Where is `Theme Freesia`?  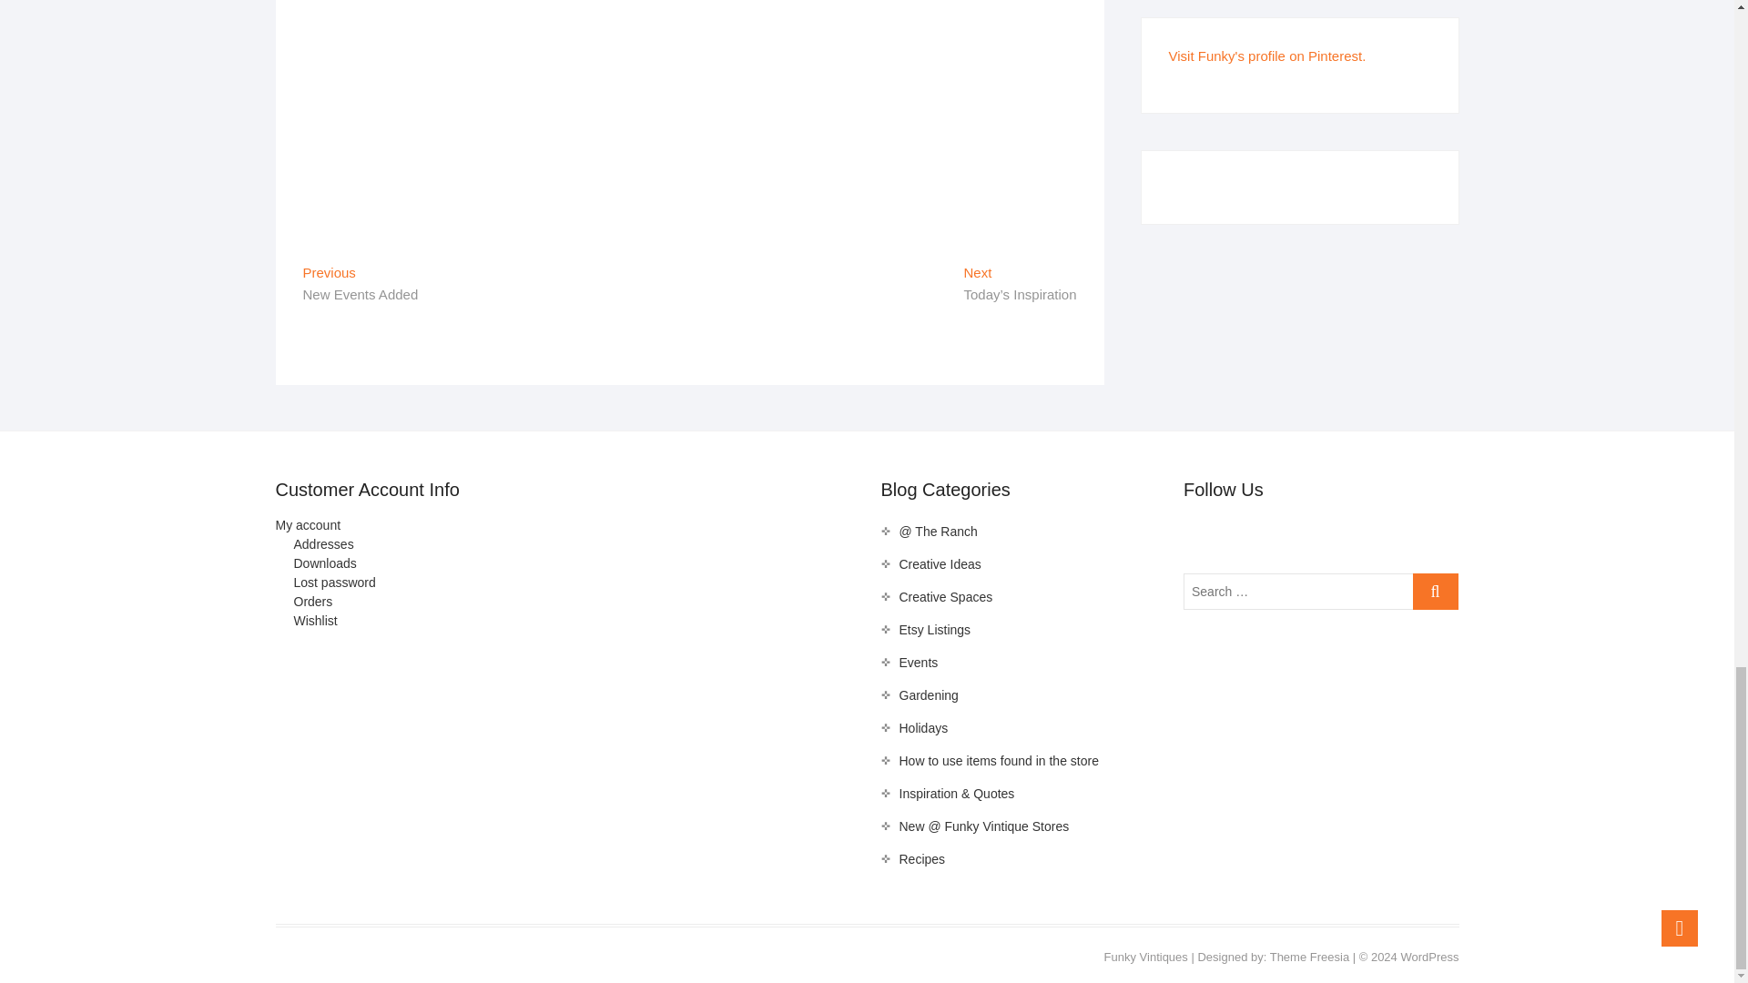 Theme Freesia is located at coordinates (1309, 958).